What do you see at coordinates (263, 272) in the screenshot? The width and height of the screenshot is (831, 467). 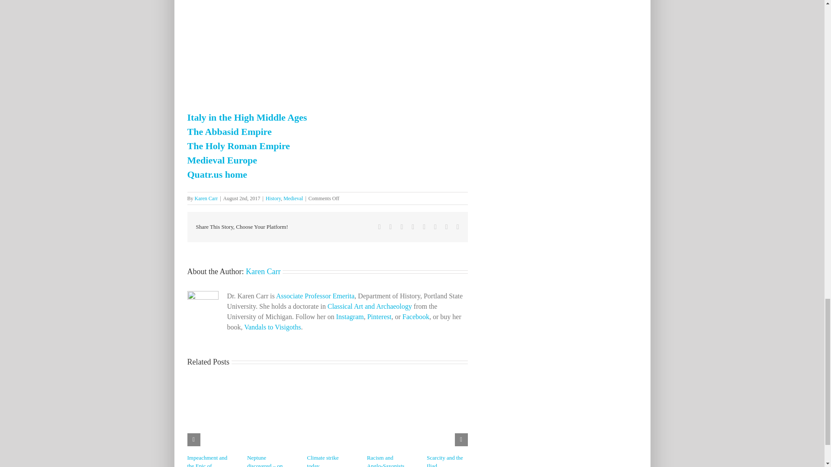 I see `Posts by Karen Carr` at bounding box center [263, 272].